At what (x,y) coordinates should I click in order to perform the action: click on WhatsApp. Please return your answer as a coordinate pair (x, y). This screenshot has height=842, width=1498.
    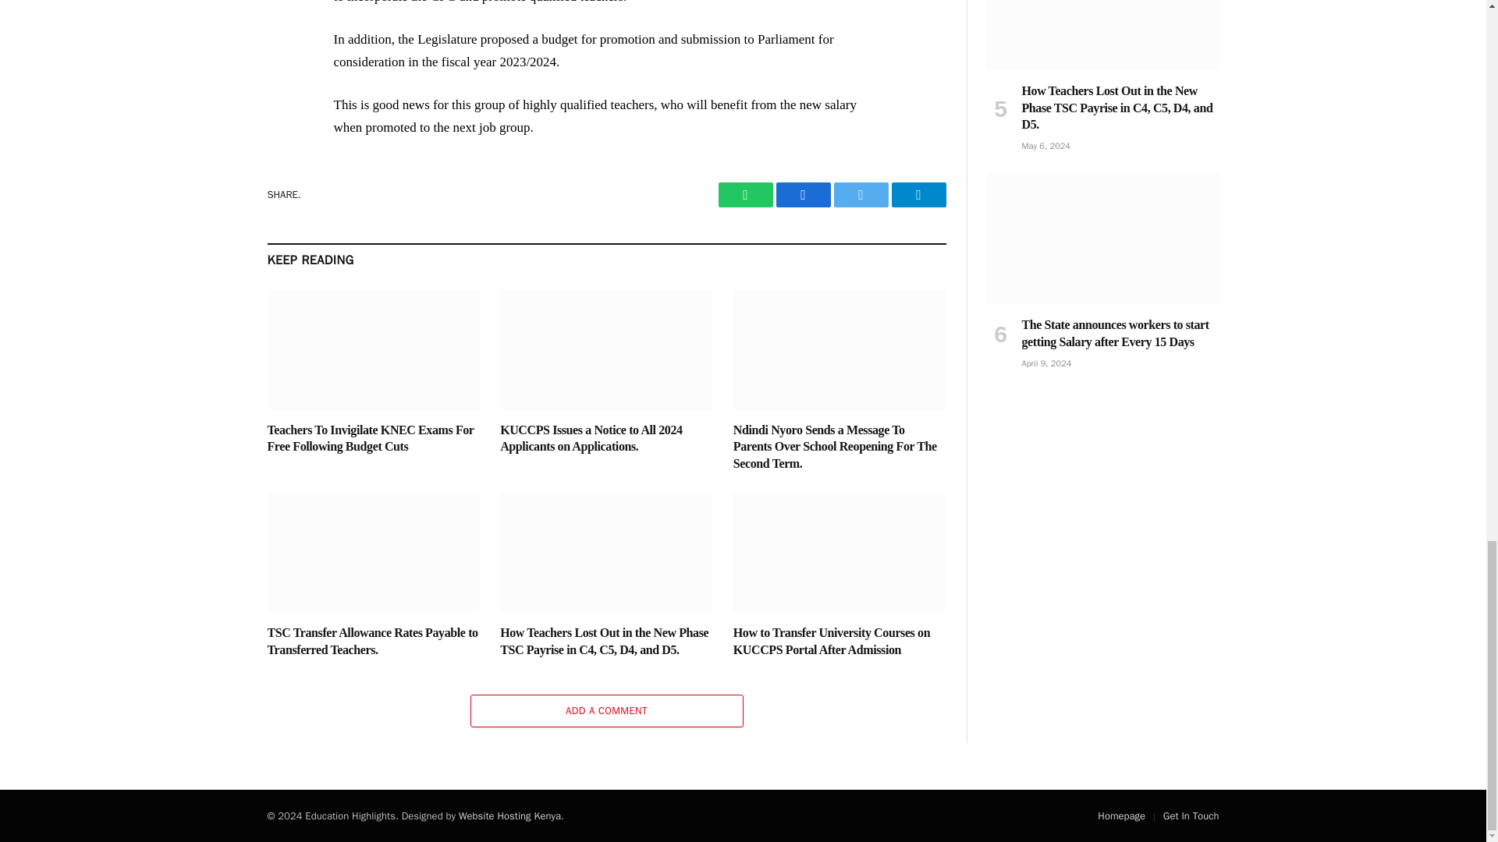
    Looking at the image, I should click on (744, 195).